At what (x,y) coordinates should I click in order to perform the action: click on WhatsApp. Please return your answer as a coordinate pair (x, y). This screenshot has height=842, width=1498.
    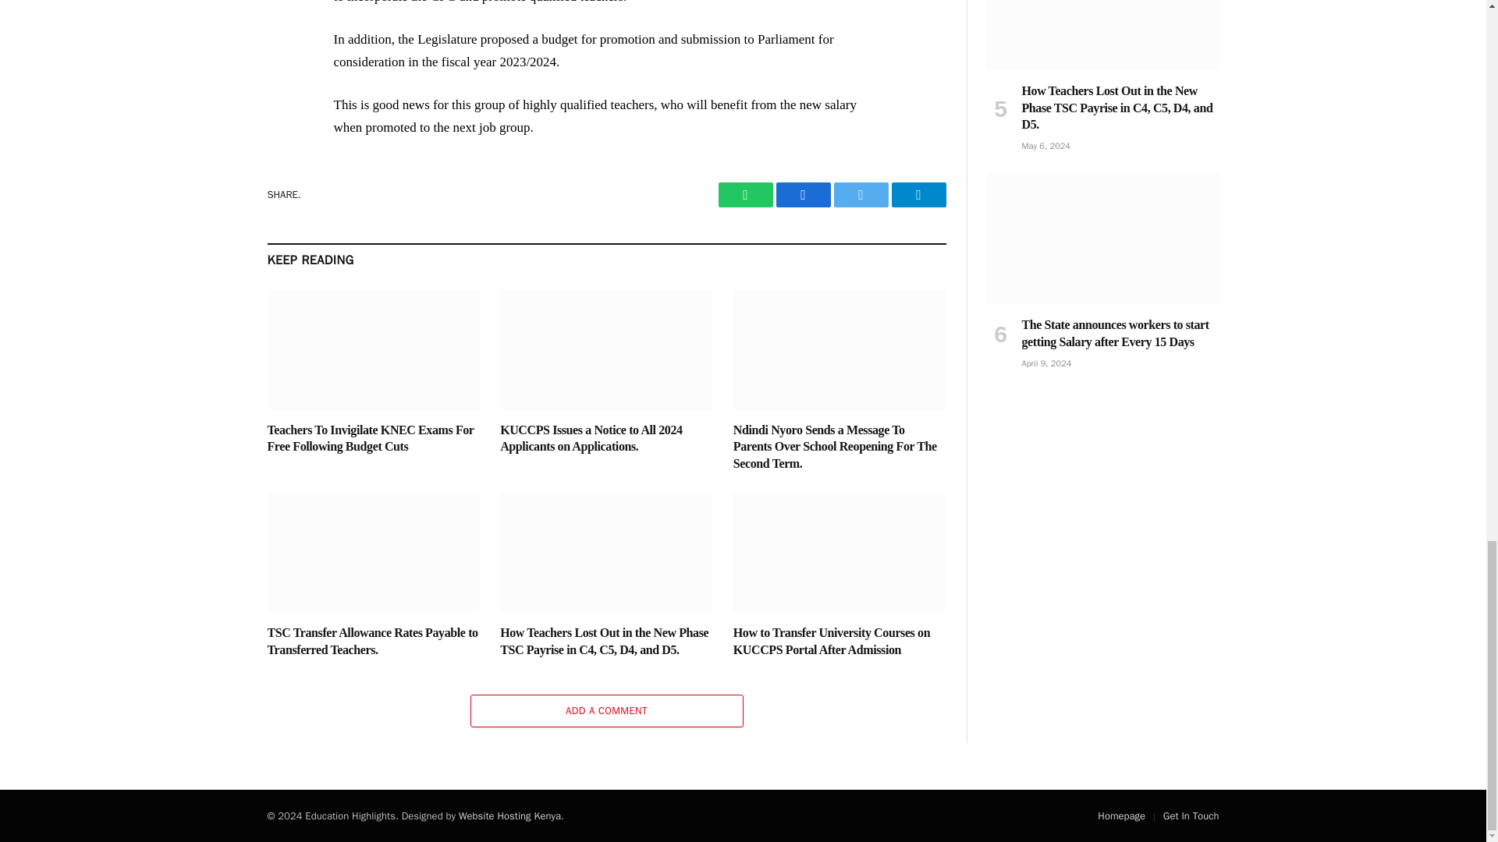
    Looking at the image, I should click on (744, 195).